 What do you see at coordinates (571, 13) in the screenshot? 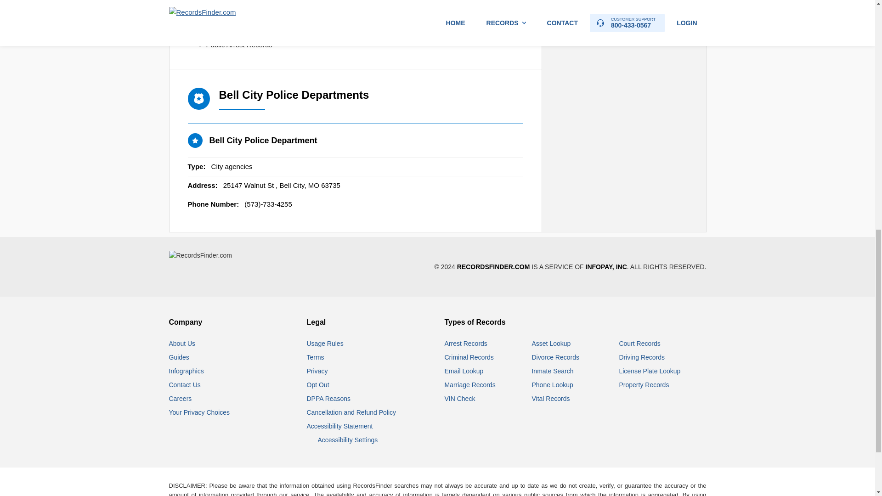
I see `Oregon` at bounding box center [571, 13].